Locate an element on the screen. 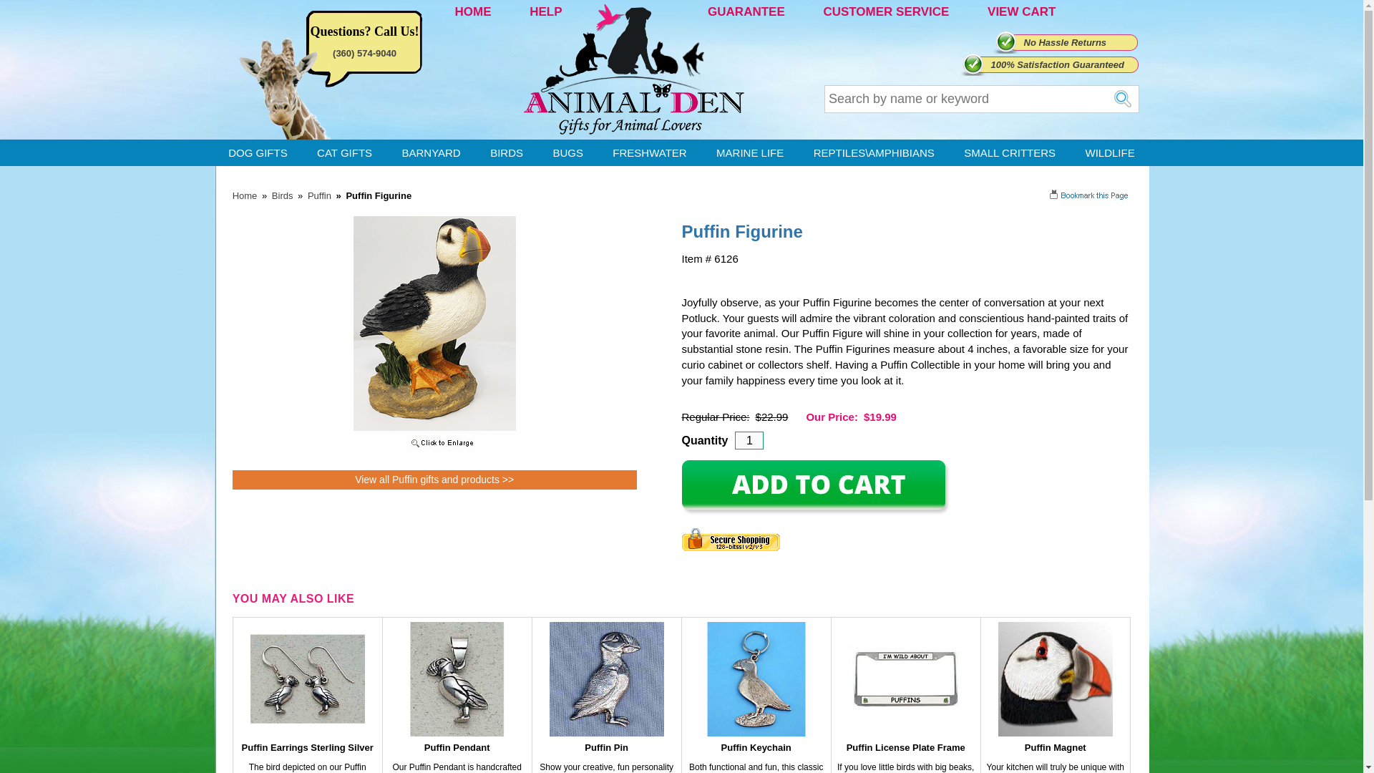  Puffin Keychain is located at coordinates (756, 747).